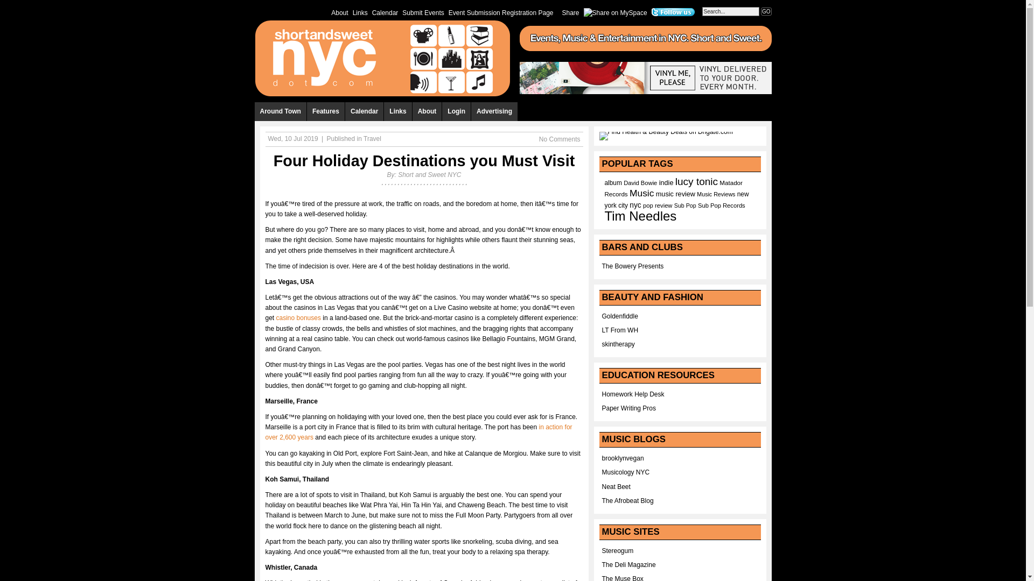  I want to click on Calendar, so click(386, 12).